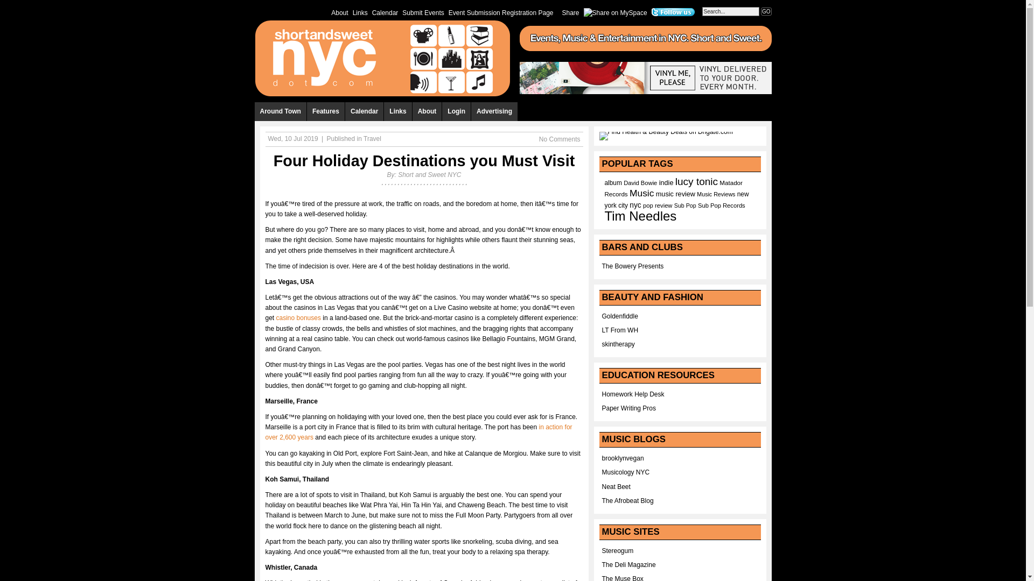  I want to click on Calendar, so click(386, 12).